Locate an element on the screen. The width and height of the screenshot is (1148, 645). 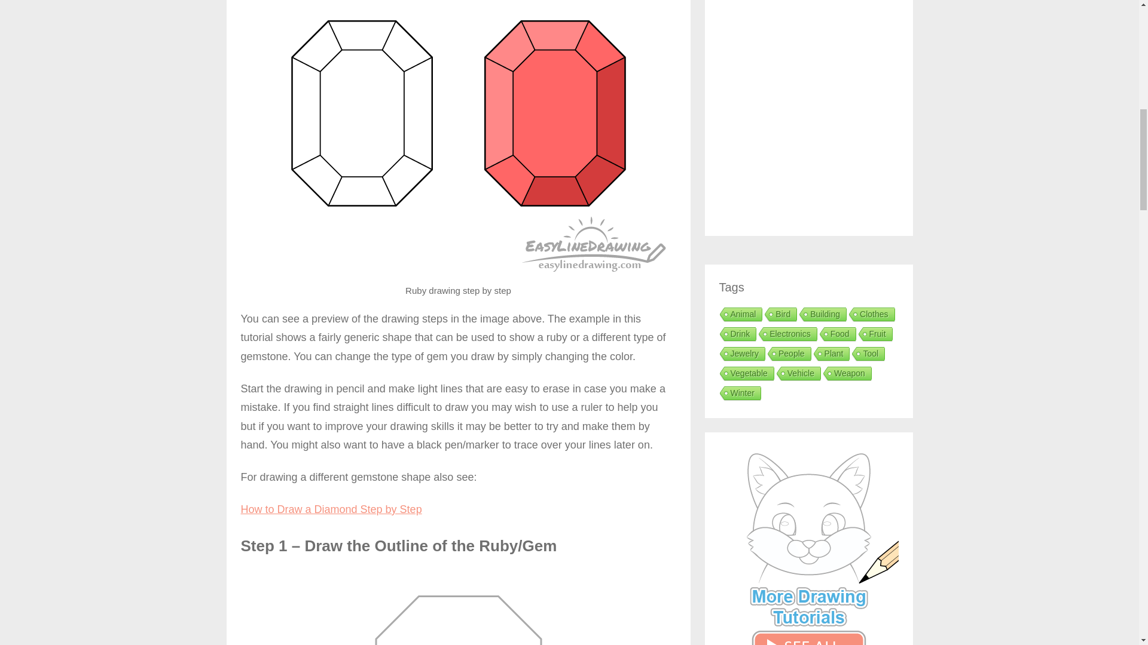
Building is located at coordinates (822, 315).